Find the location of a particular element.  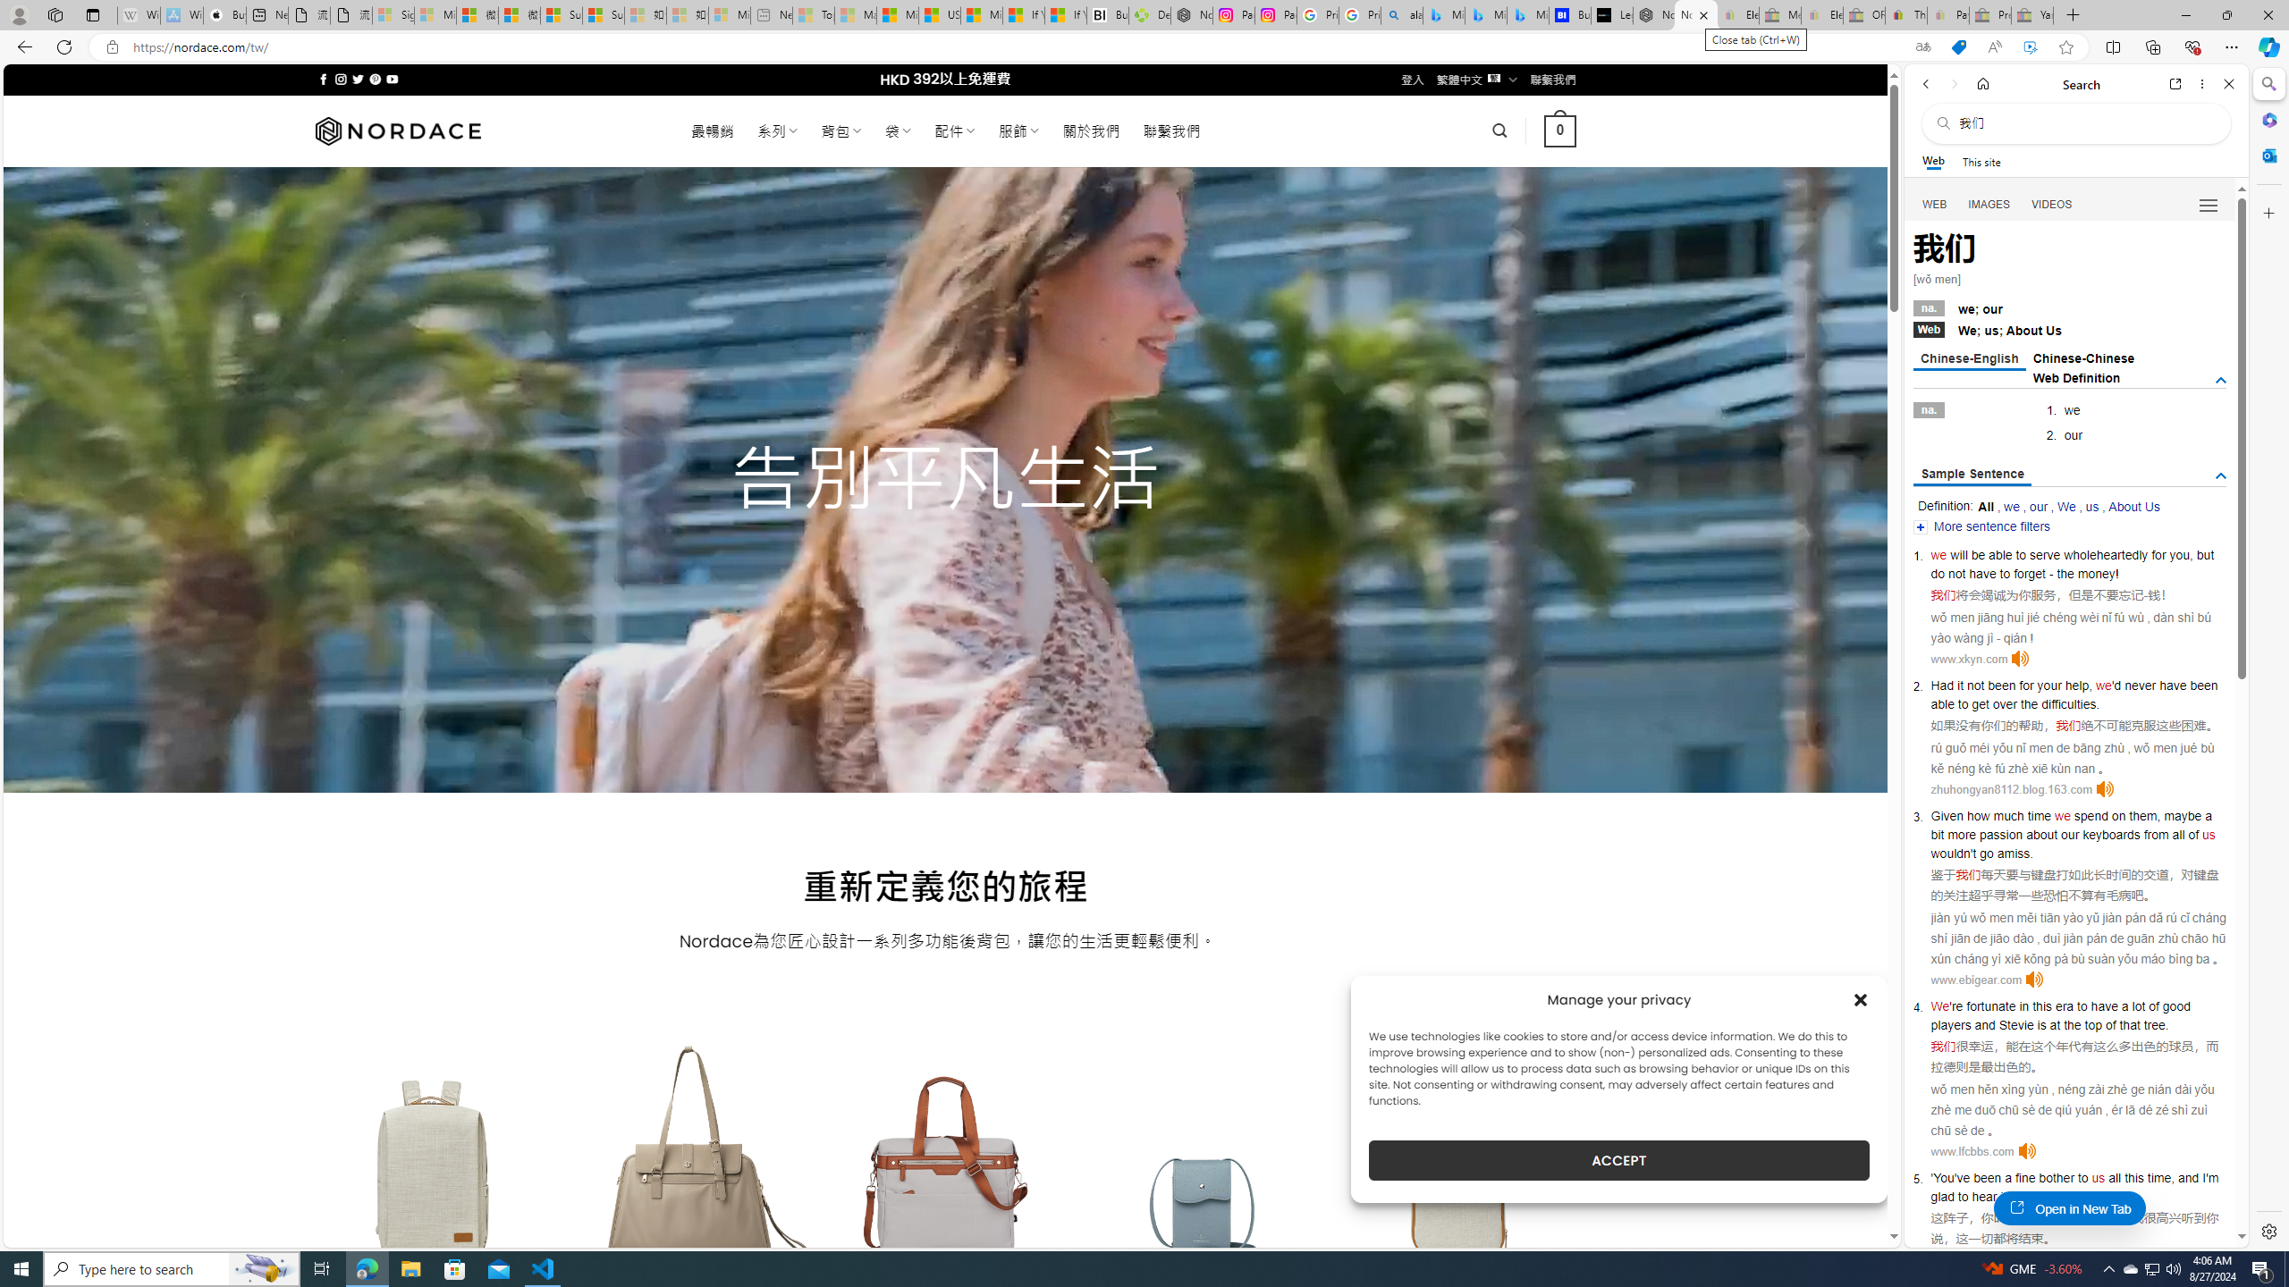

in is located at coordinates (2024, 1006).